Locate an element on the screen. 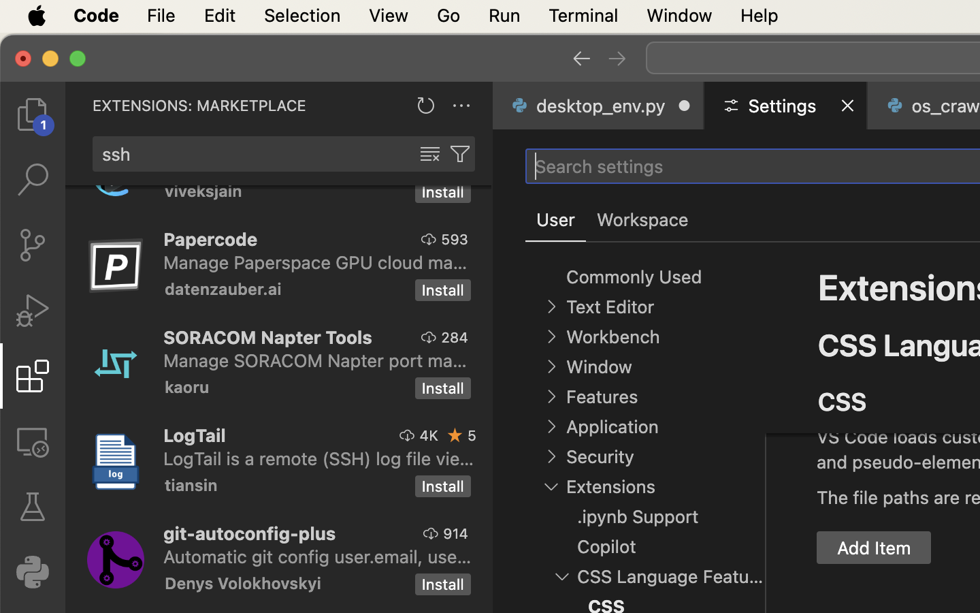 The width and height of the screenshot is (980, 613). LogTail is a remote (SSH) log file viewer and monitoring extension. is located at coordinates (319, 458).